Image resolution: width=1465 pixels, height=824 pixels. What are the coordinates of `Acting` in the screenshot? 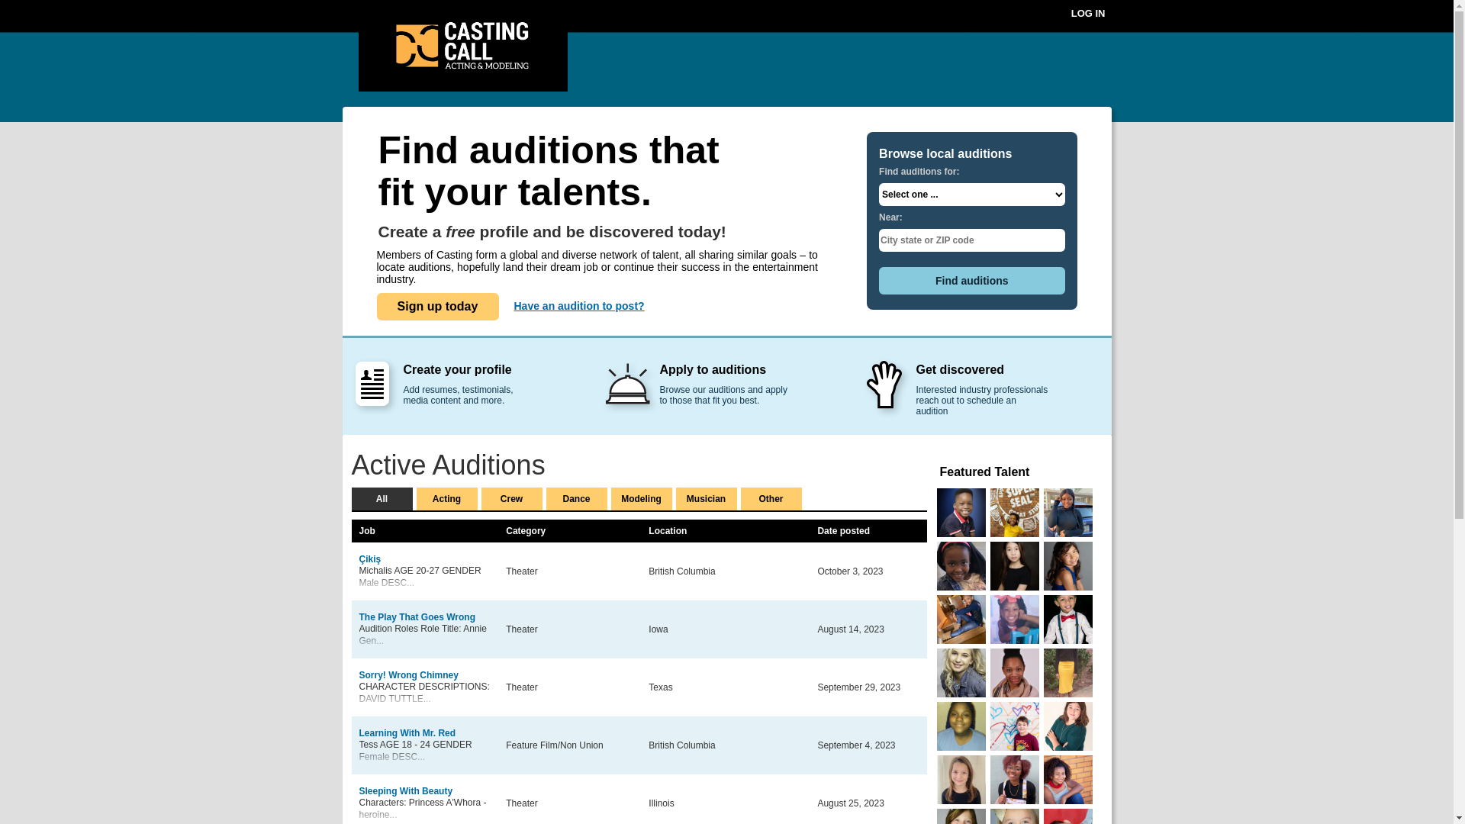 It's located at (447, 499).